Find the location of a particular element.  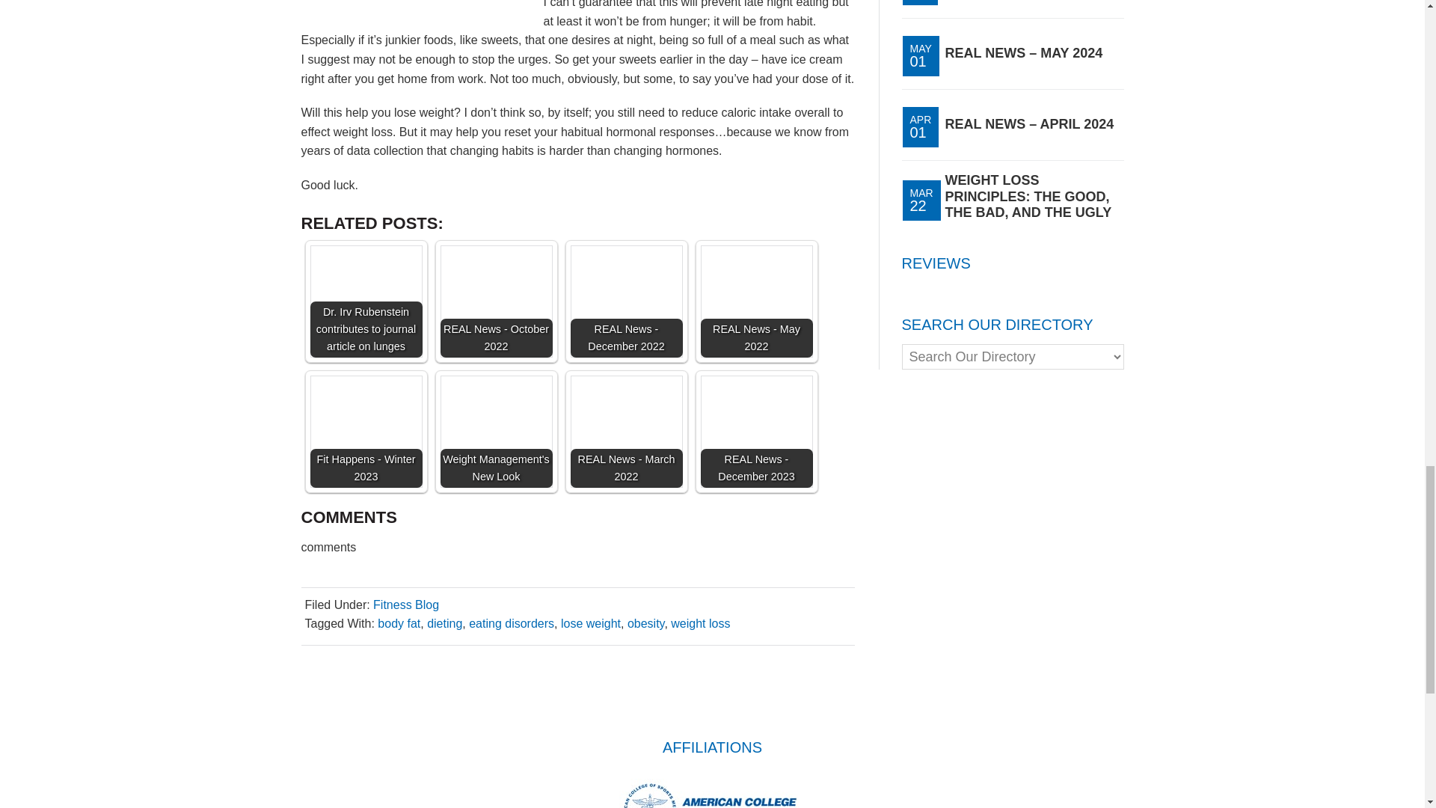

REAL News - October 2022 is located at coordinates (495, 302).